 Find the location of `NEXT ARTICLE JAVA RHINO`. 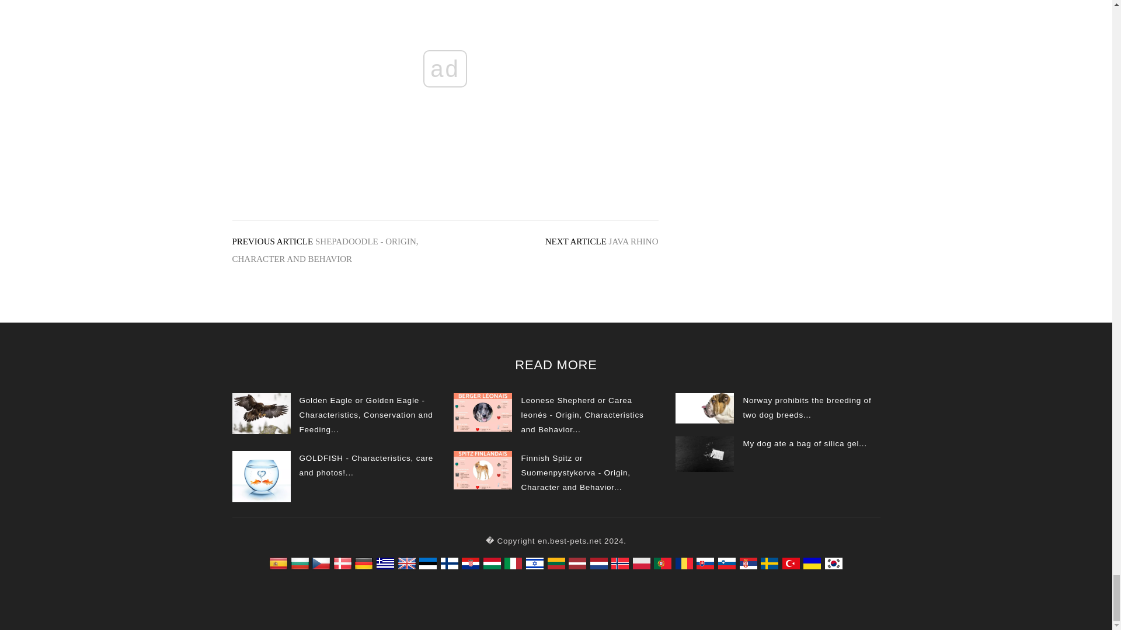

NEXT ARTICLE JAVA RHINO is located at coordinates (601, 242).